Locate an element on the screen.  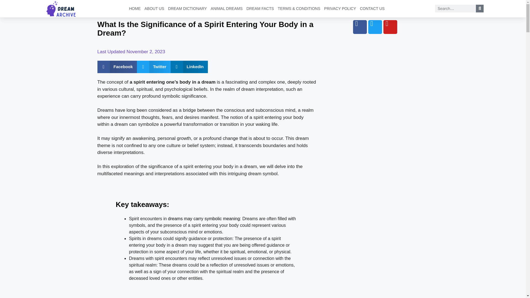
CONTACT US is located at coordinates (372, 9).